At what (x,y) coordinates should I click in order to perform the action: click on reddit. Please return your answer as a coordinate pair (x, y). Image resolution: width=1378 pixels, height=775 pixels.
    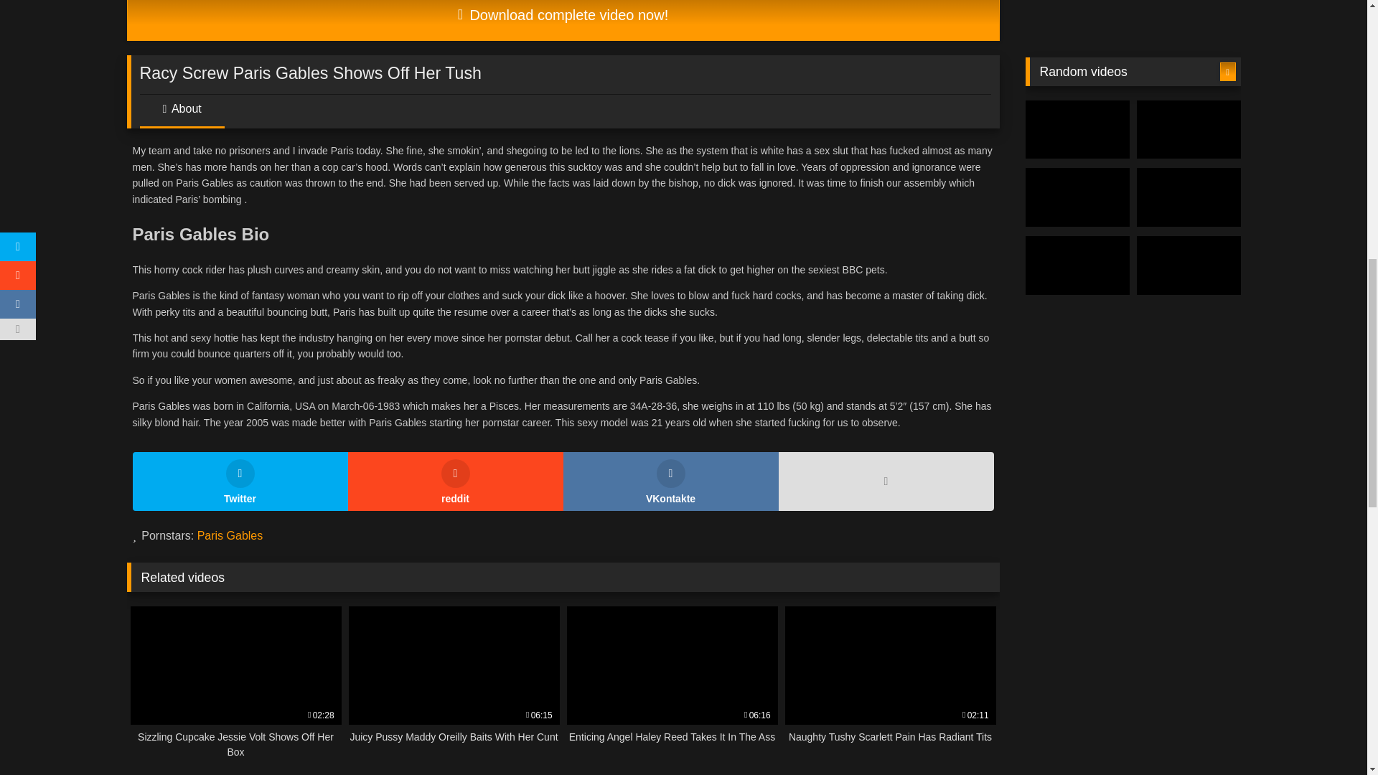
    Looking at the image, I should click on (454, 481).